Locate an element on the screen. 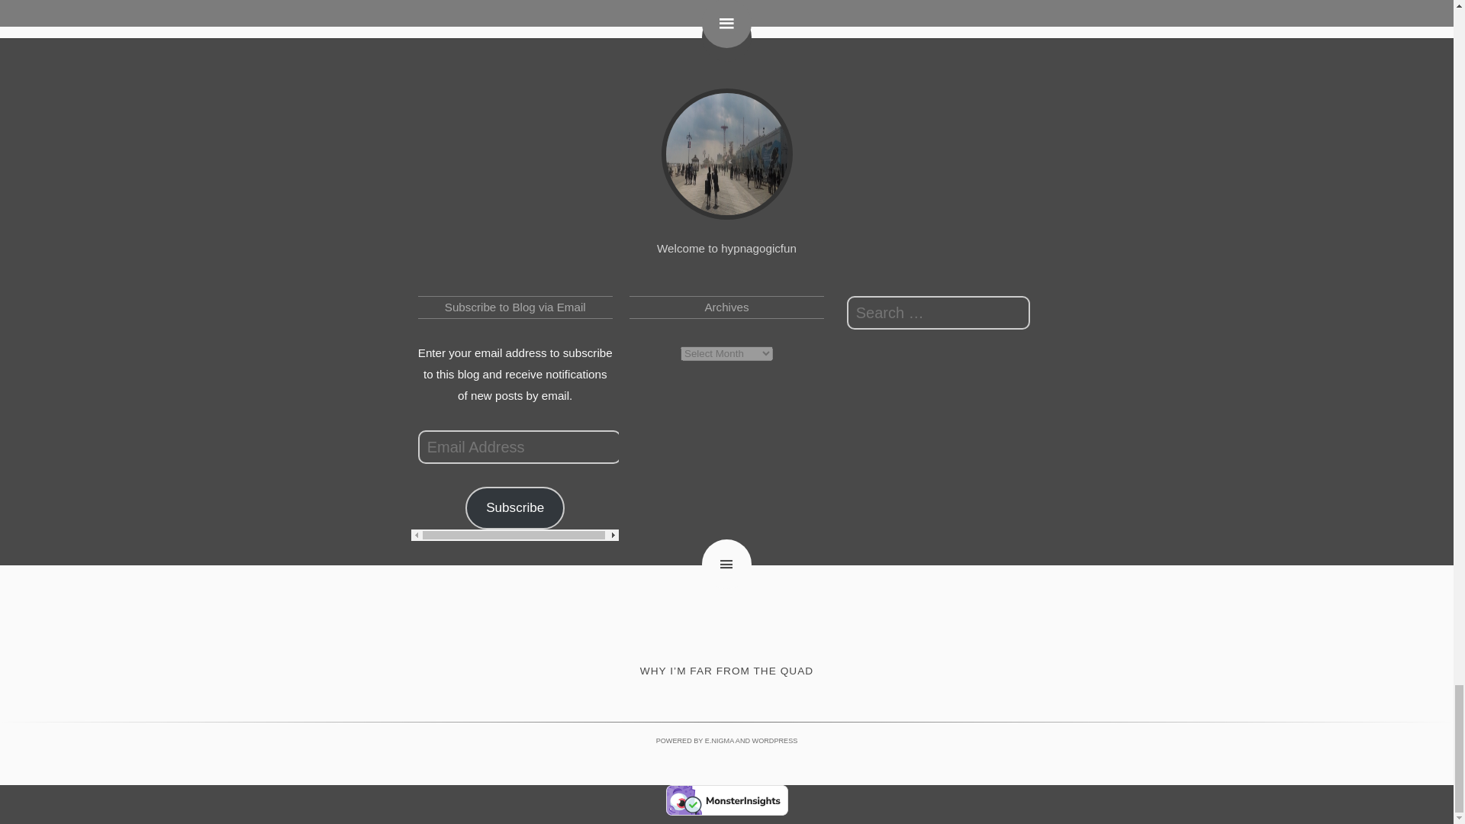  hypnagogicfun is located at coordinates (726, 154).